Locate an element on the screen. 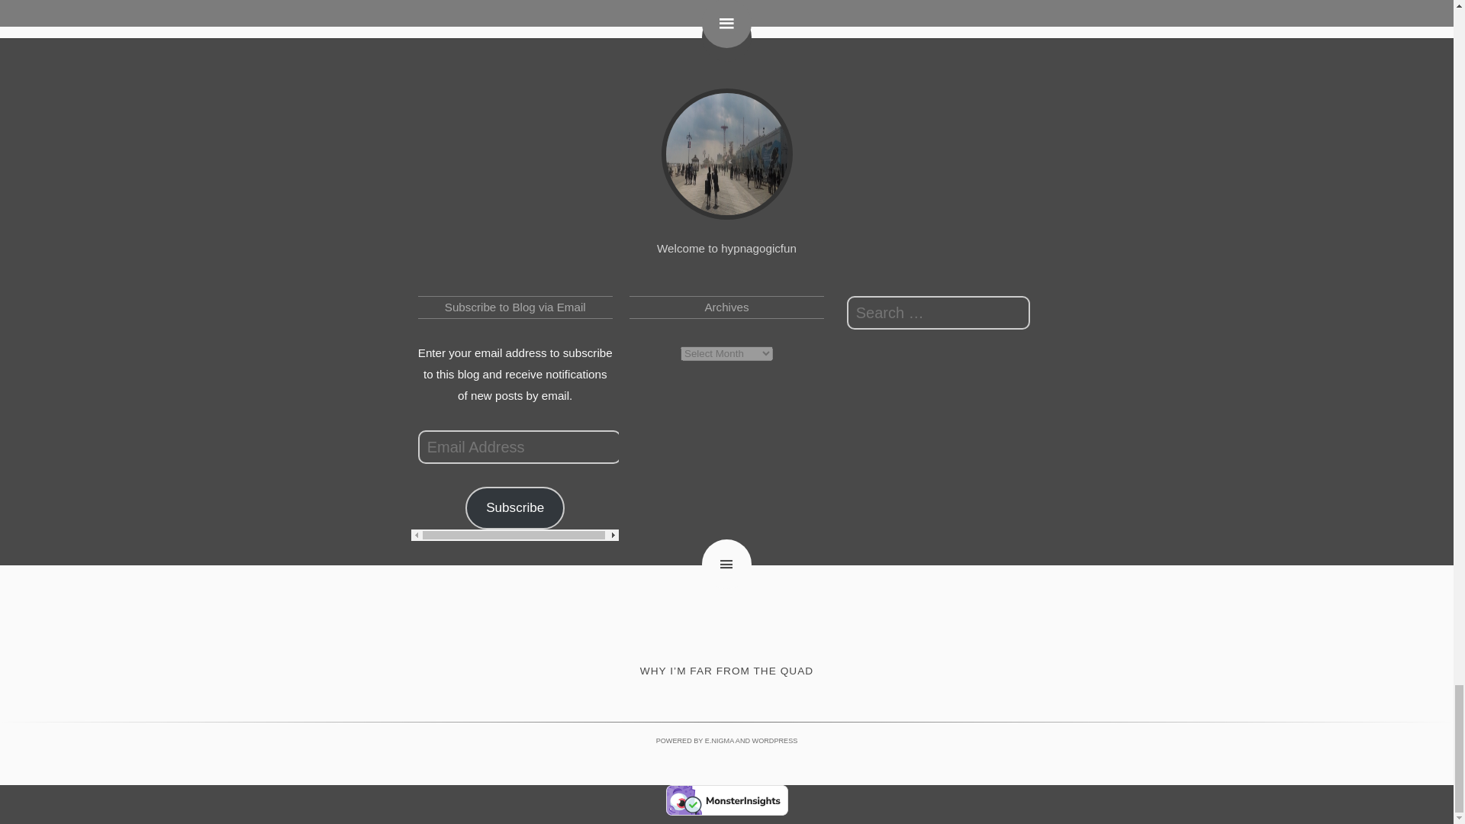  hypnagogicfun is located at coordinates (726, 154).